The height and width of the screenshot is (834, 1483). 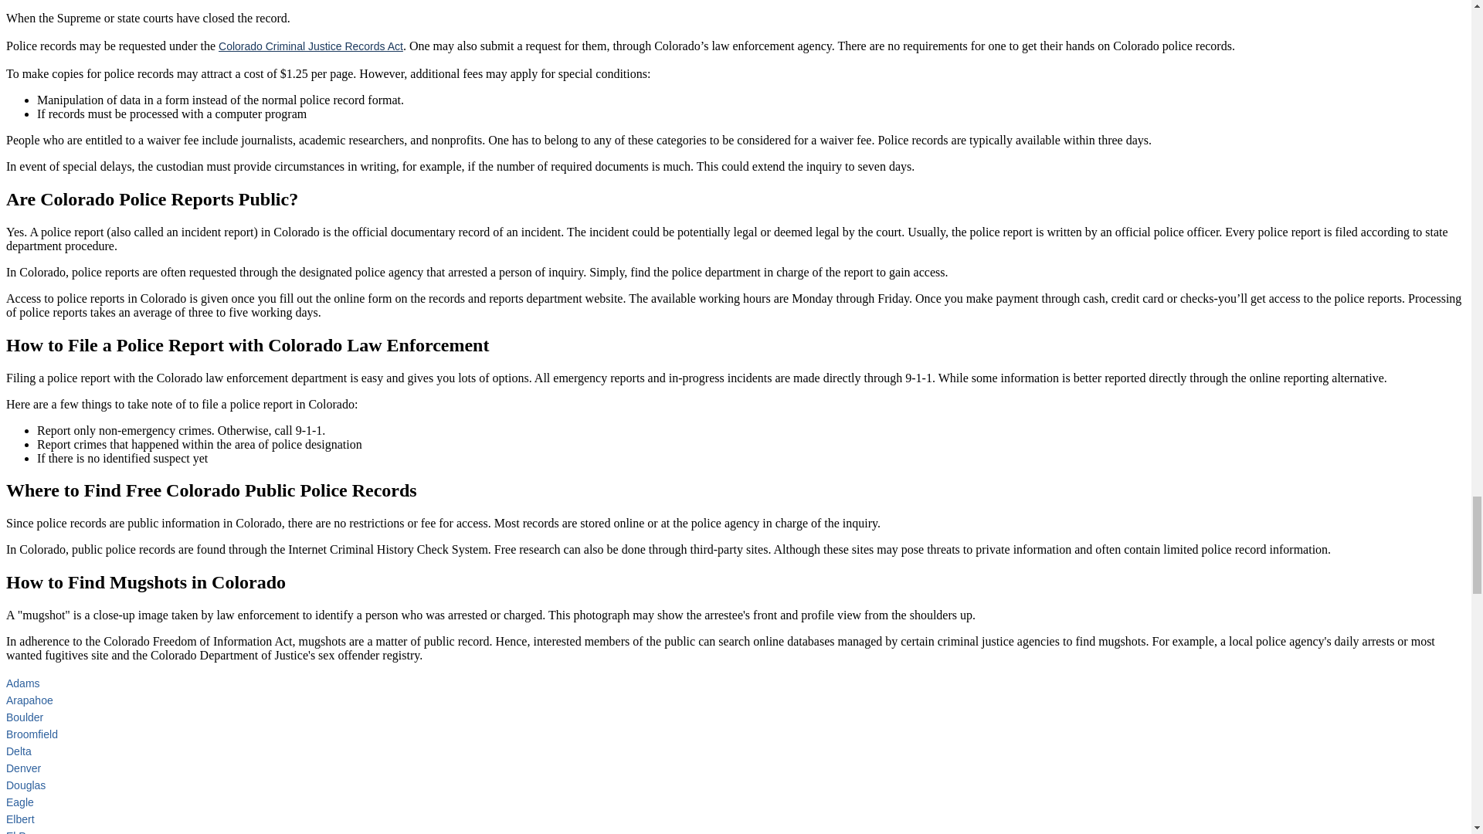 I want to click on Adams, so click(x=22, y=683).